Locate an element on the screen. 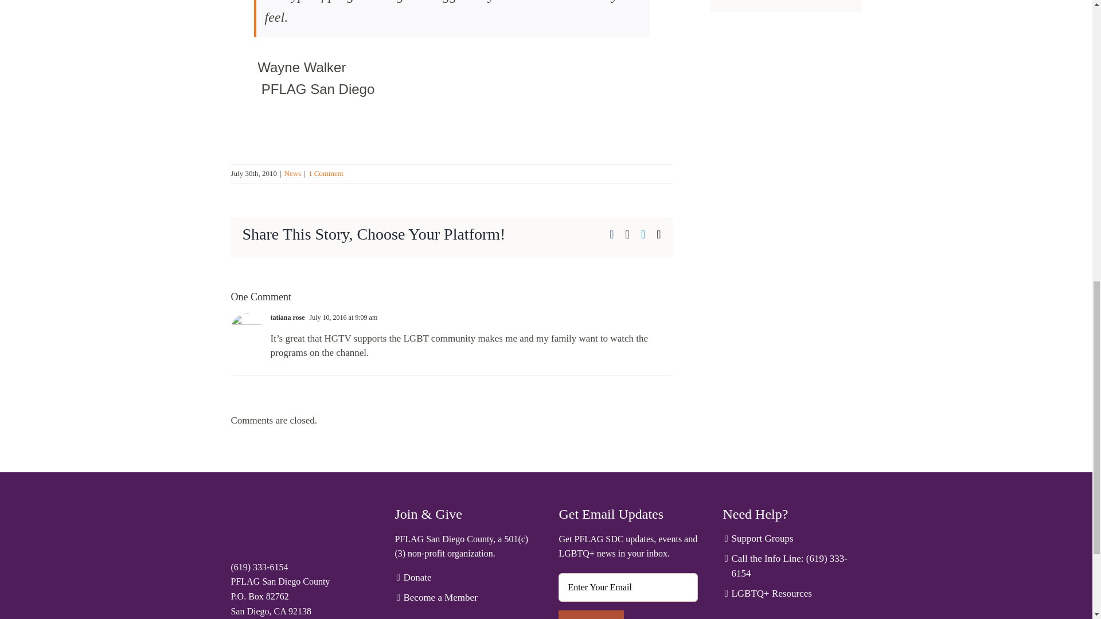 The image size is (1101, 619). PFLAG-SDC-Logo-2023-web-white is located at coordinates (279, 528).